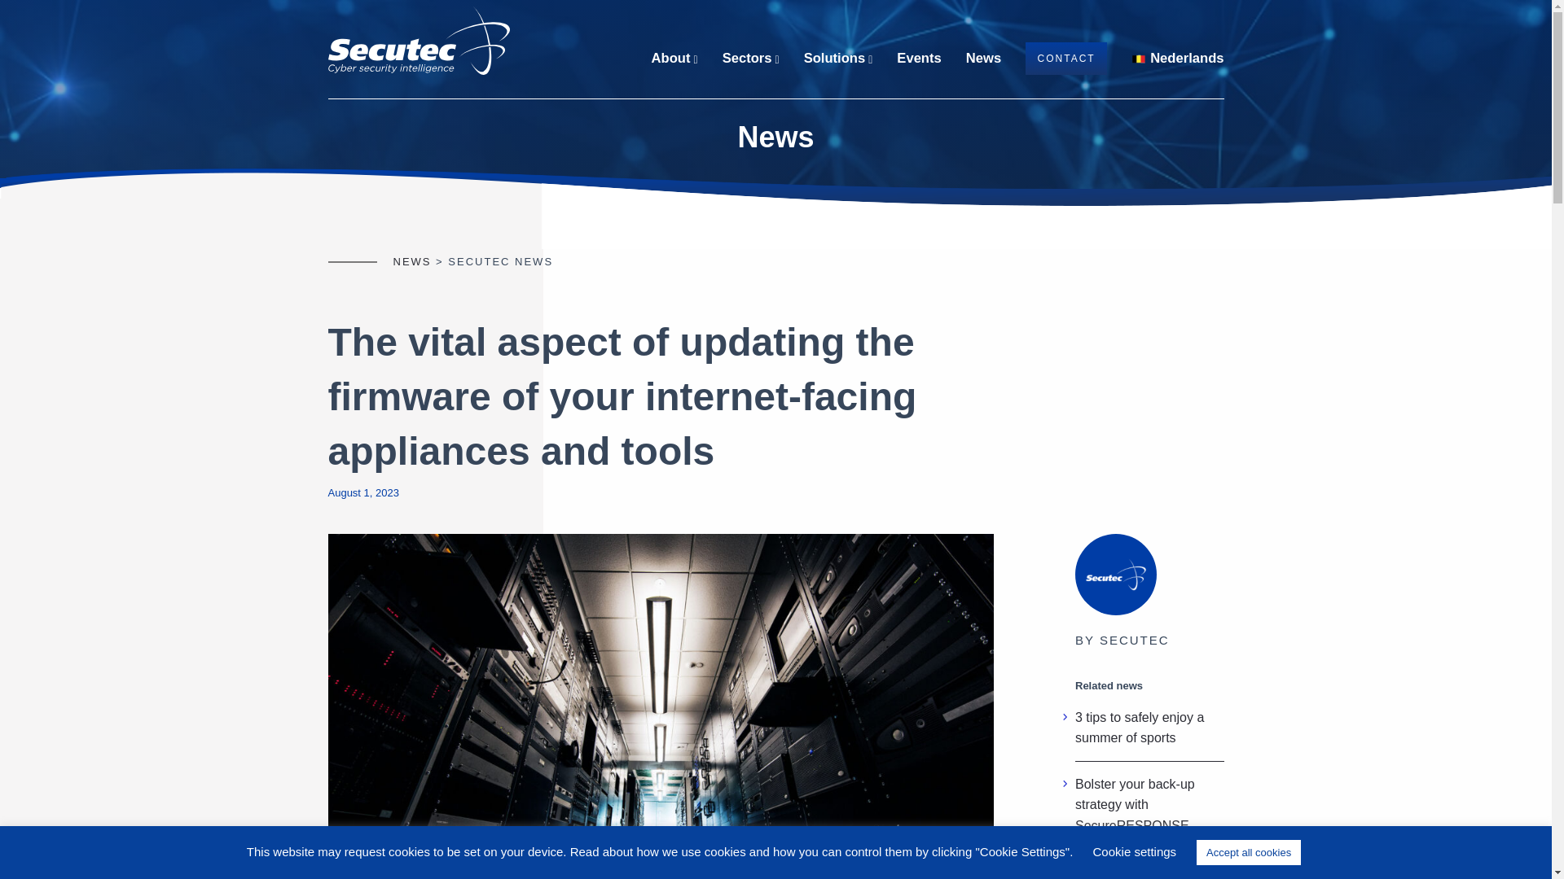  What do you see at coordinates (751, 58) in the screenshot?
I see `Sectors` at bounding box center [751, 58].